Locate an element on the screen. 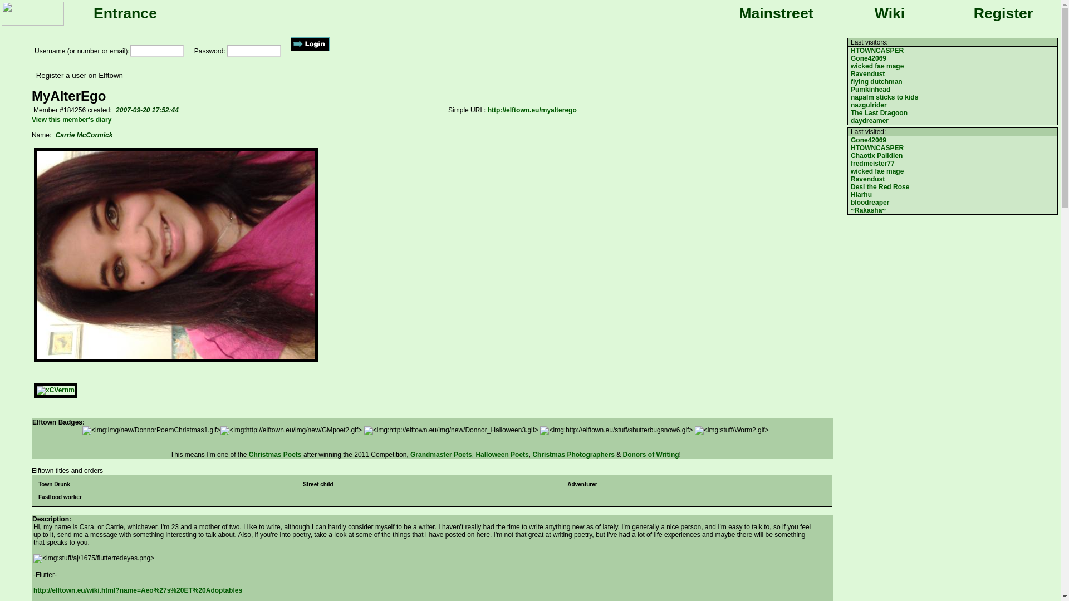  napalm sticks to kids is located at coordinates (884, 97).